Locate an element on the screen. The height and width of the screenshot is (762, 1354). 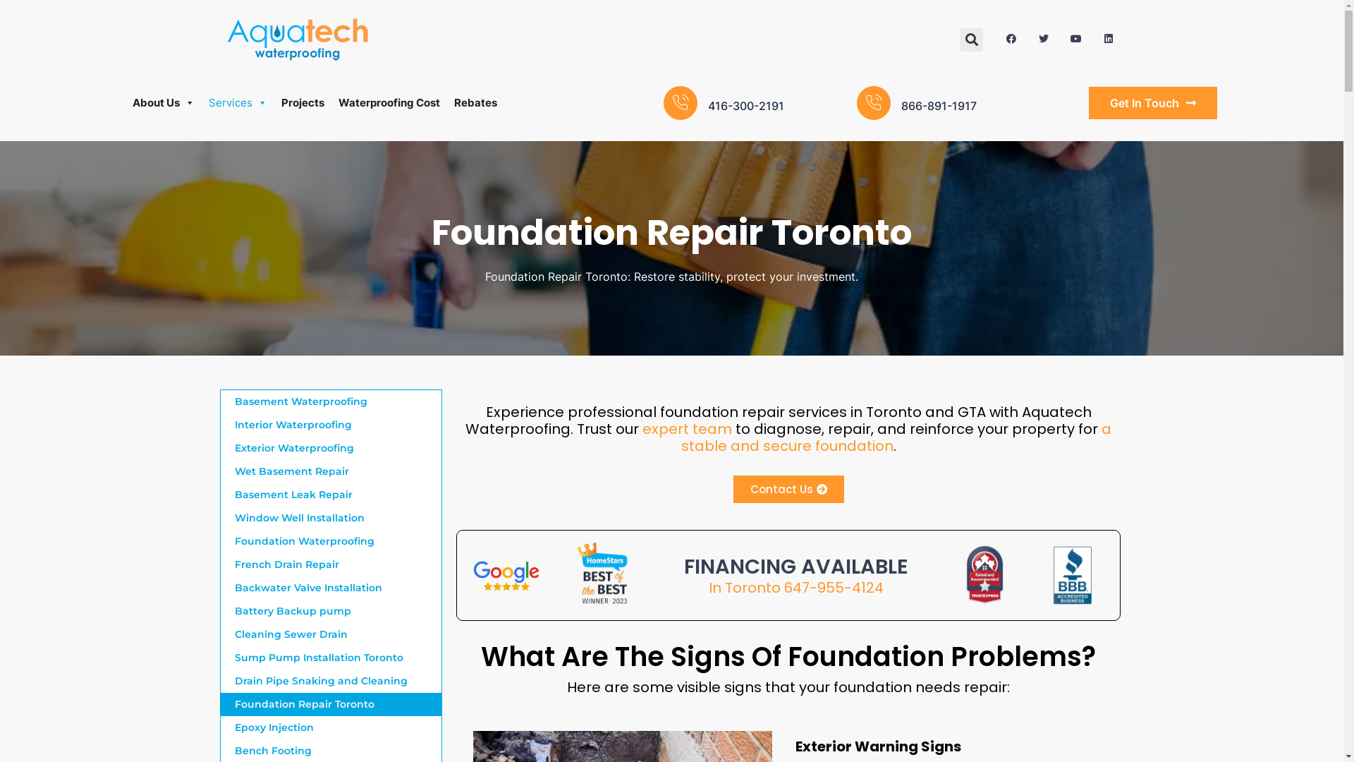
Interior Waterproofing is located at coordinates (331, 425).